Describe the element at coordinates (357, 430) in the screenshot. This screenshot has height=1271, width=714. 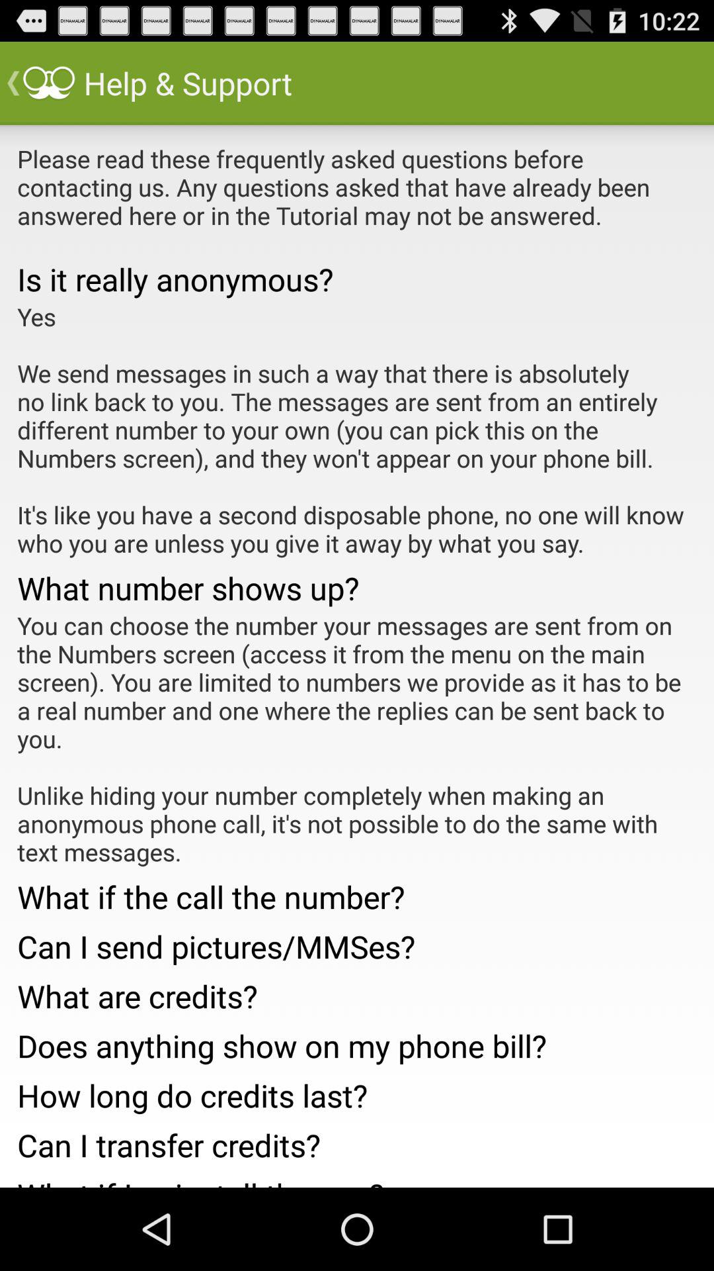
I see `swipe until yes we send` at that location.